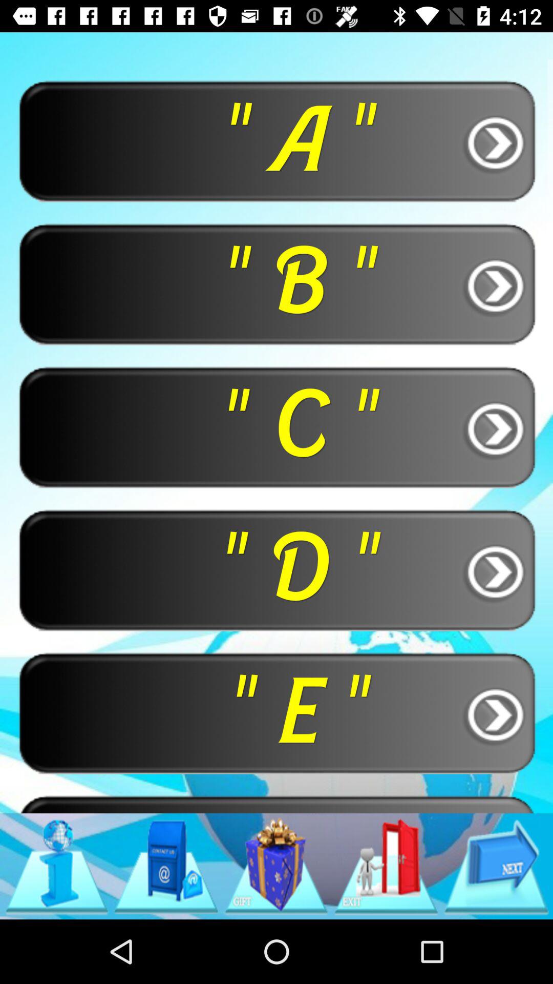  I want to click on leave, so click(386, 866).